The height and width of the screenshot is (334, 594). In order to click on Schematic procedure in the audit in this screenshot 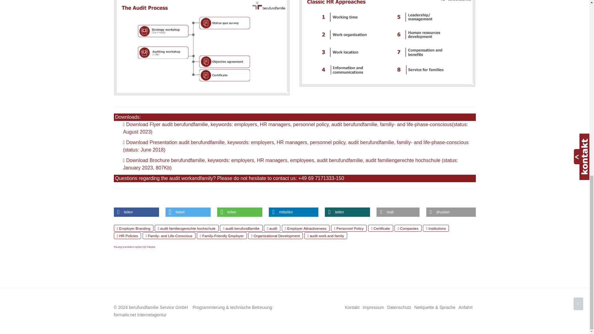, I will do `click(202, 48)`.